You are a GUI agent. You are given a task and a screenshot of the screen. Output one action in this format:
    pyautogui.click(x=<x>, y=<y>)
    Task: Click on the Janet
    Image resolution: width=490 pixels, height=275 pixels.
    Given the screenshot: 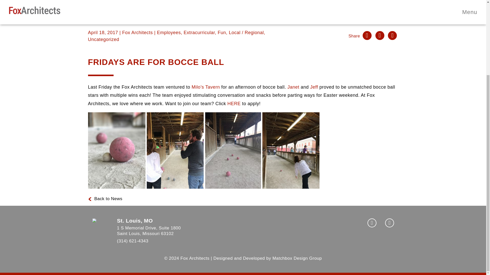 What is the action you would take?
    pyautogui.click(x=293, y=87)
    